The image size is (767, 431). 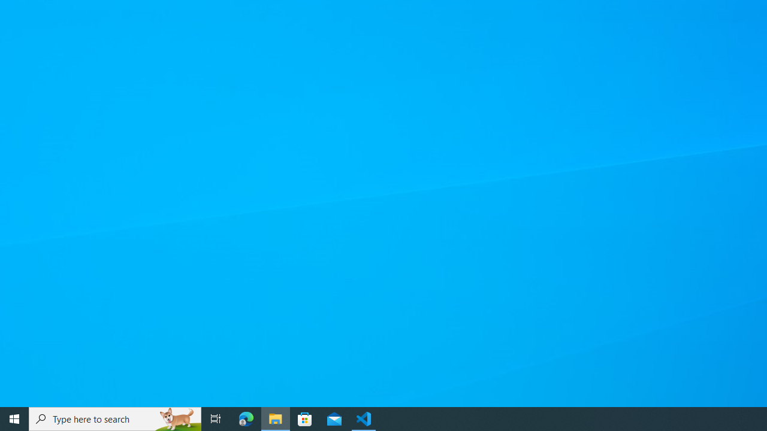 I want to click on Microsoft Store, so click(x=305, y=419).